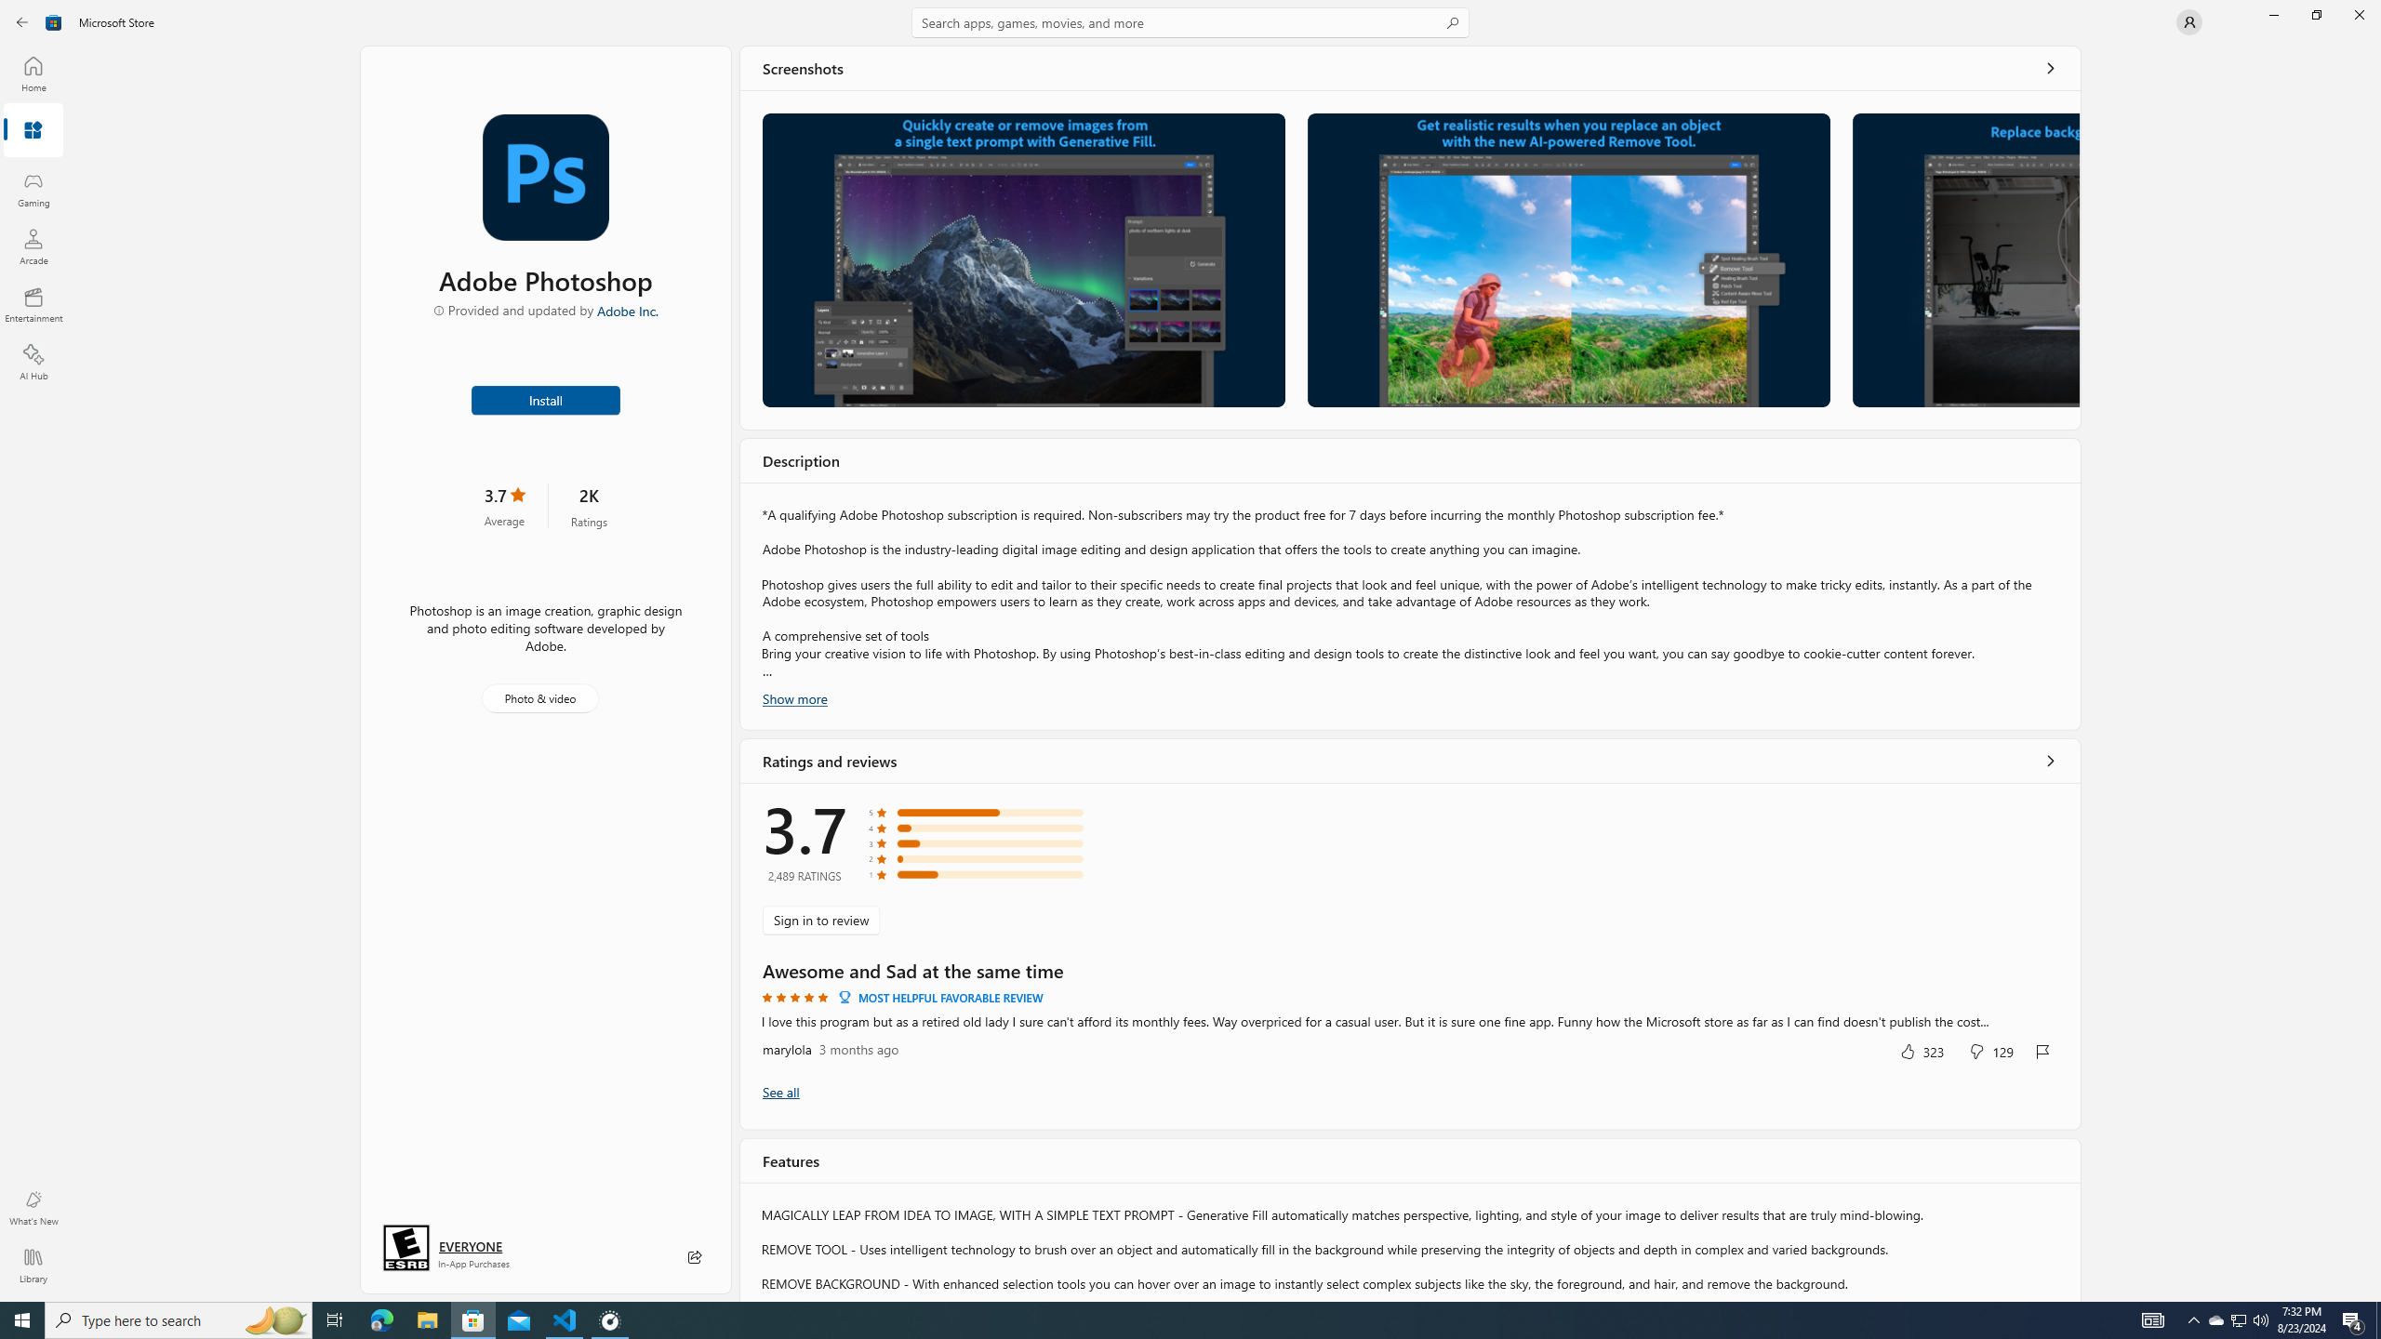  I want to click on 3.7 stars. Click to skip to ratings and reviews, so click(503, 506).